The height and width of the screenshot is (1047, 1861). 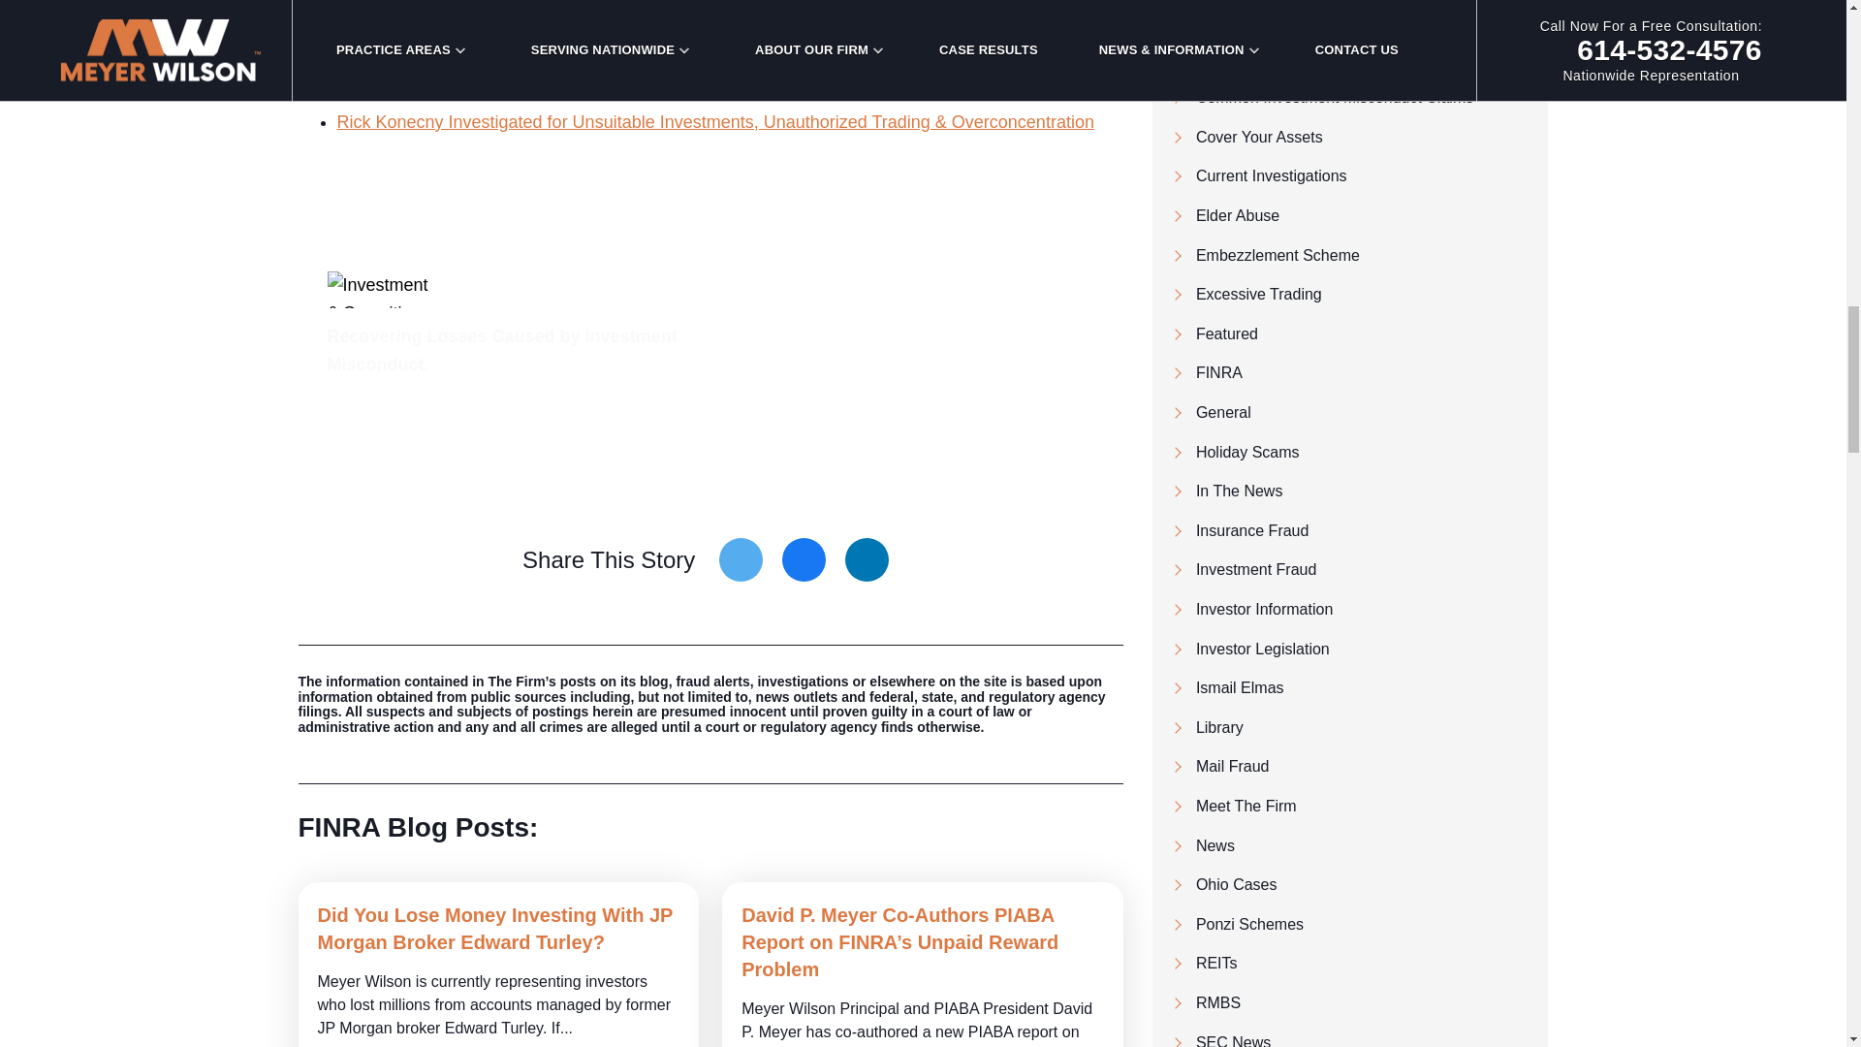 I want to click on Start Your Free Case Evaluation, so click(x=515, y=442).